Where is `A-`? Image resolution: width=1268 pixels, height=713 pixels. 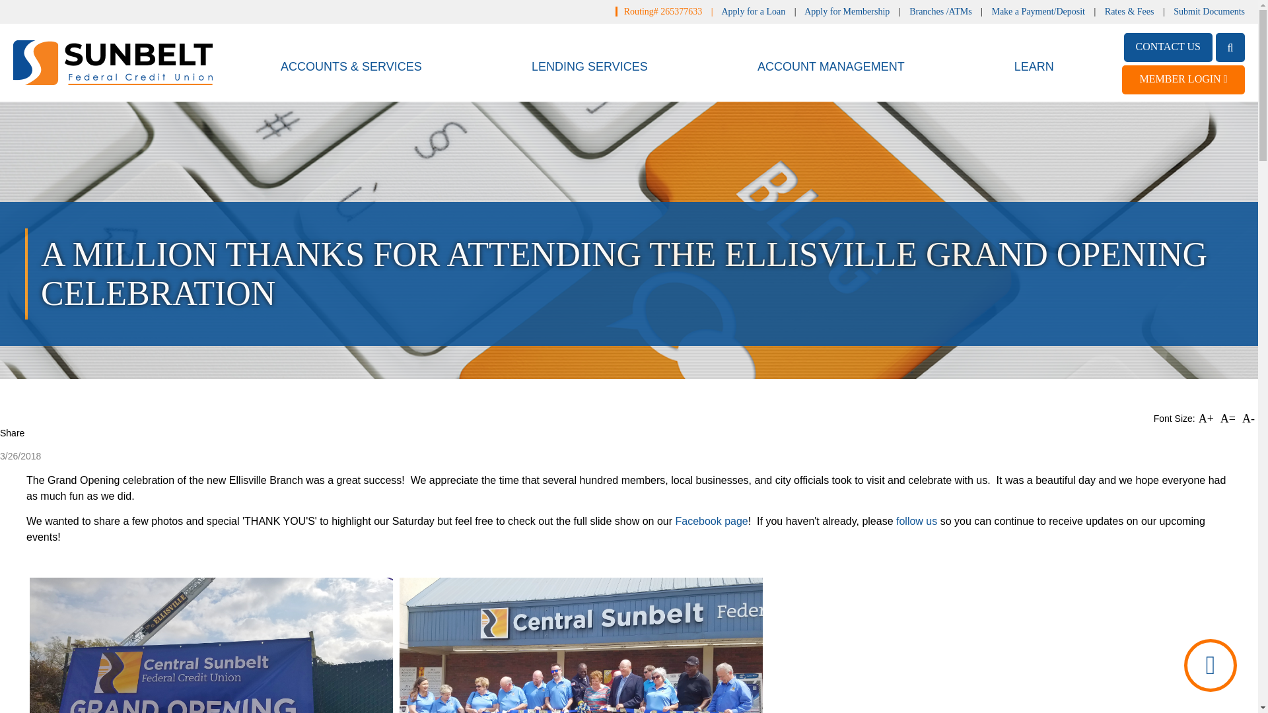 A- is located at coordinates (1248, 419).